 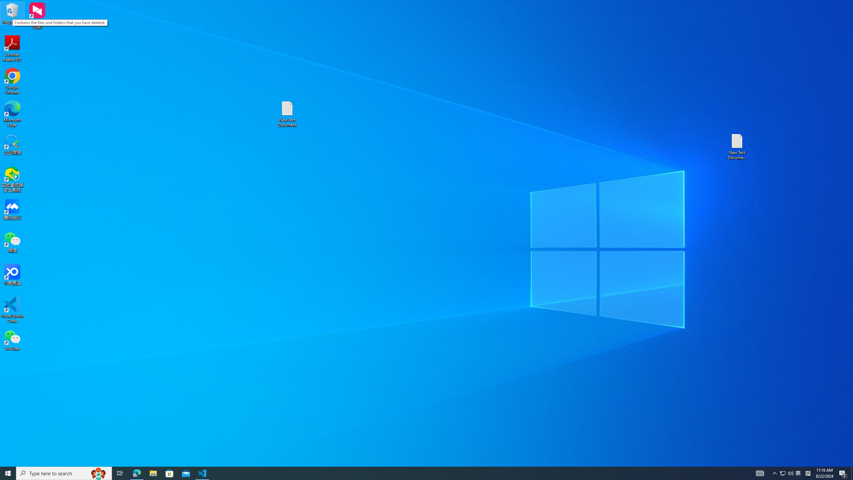 I want to click on Type here to search, so click(x=12, y=310).